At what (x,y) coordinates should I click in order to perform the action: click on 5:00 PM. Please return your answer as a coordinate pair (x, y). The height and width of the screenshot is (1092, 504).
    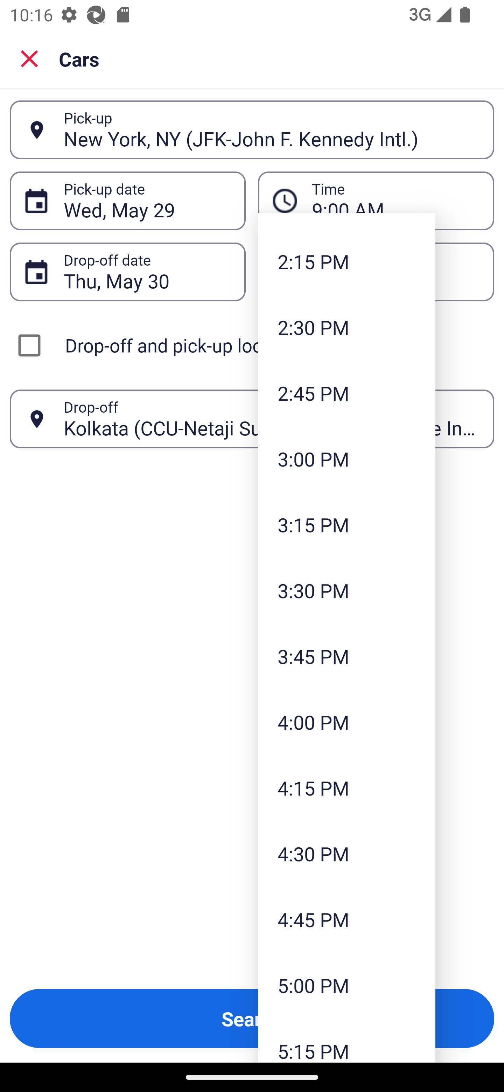
    Looking at the image, I should click on (346, 985).